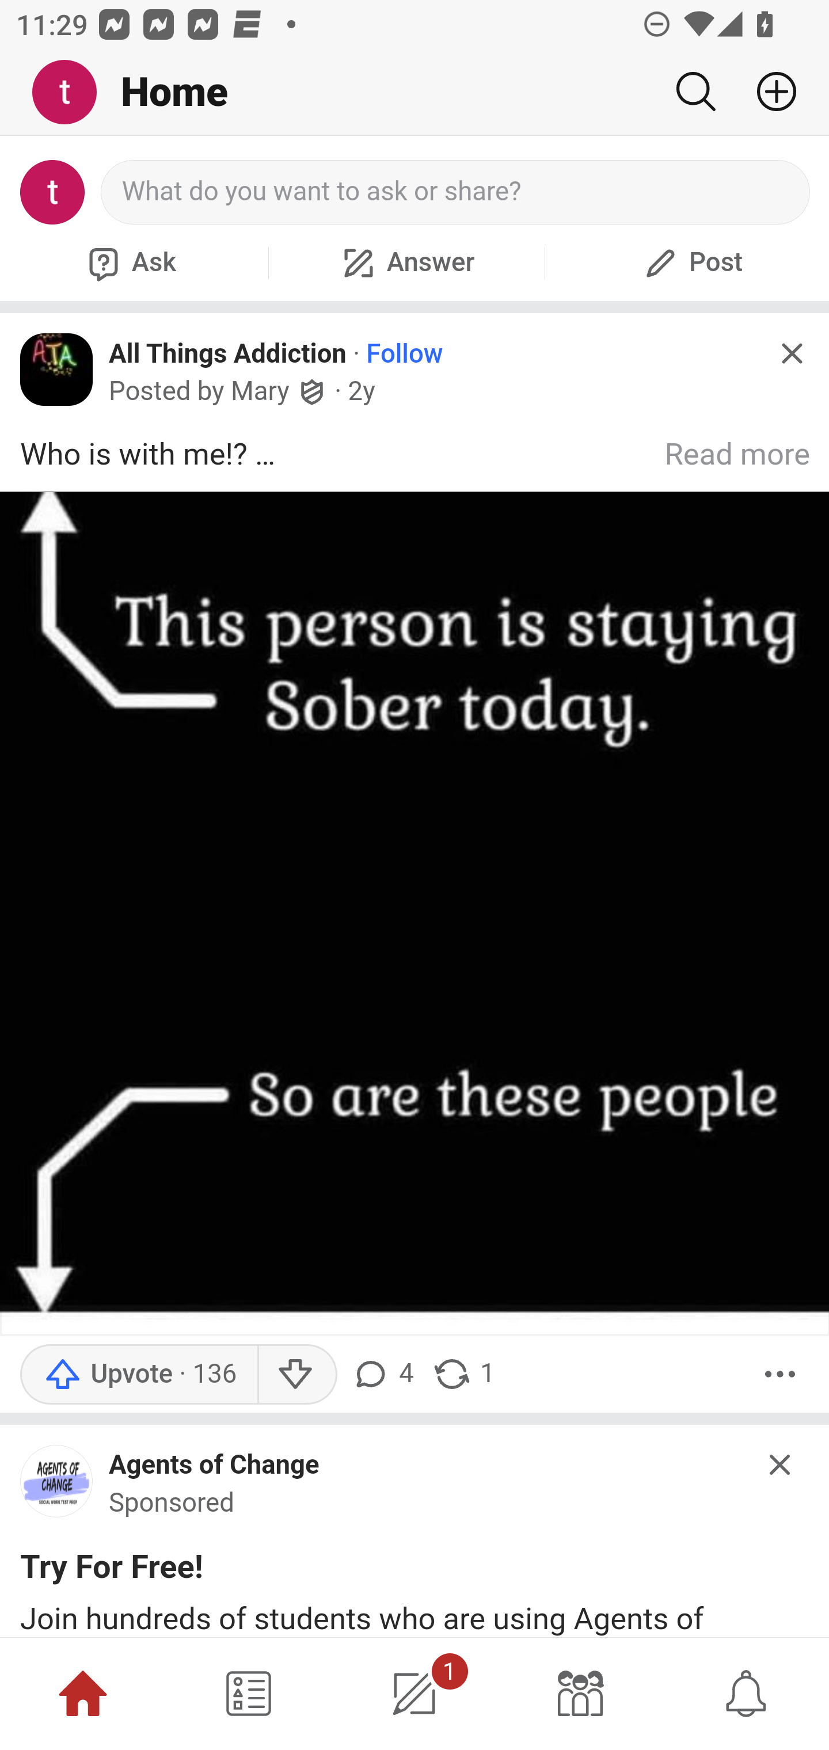 This screenshot has width=829, height=1750. What do you see at coordinates (791, 353) in the screenshot?
I see `Hide` at bounding box center [791, 353].